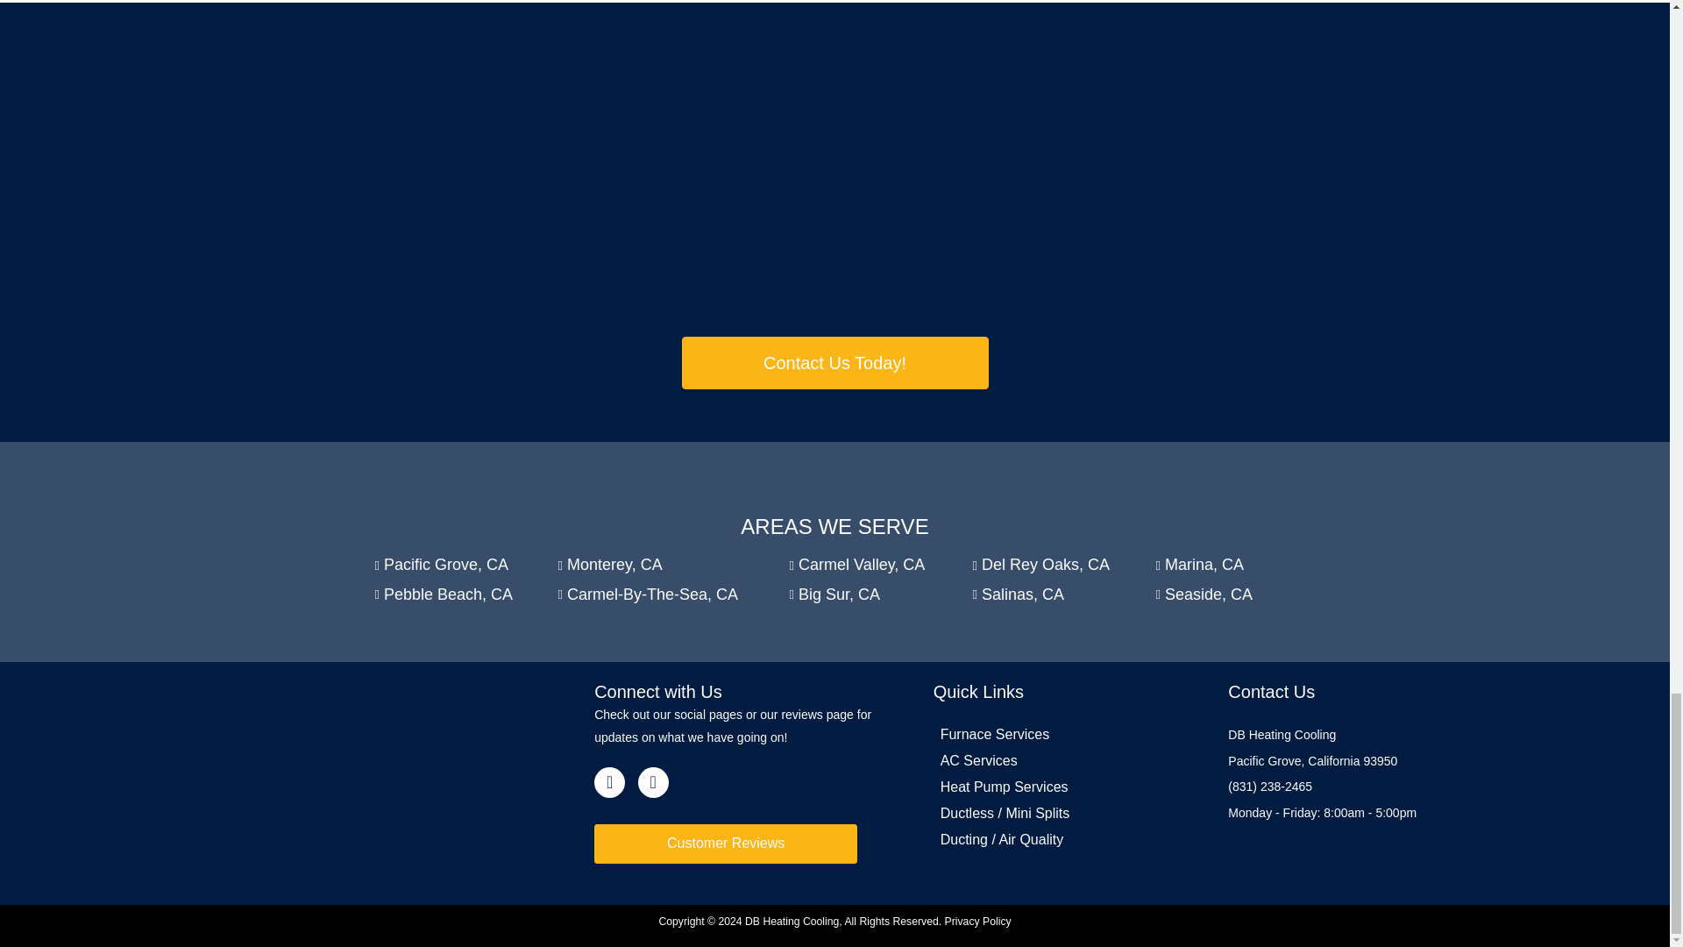 This screenshot has width=1683, height=947. I want to click on Furnace Services, so click(1063, 735).